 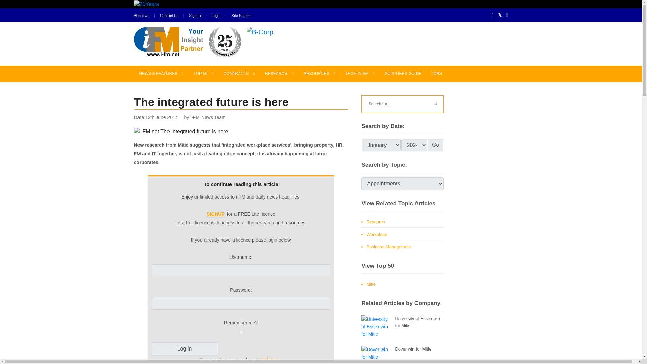 I want to click on Log in, so click(x=185, y=349).